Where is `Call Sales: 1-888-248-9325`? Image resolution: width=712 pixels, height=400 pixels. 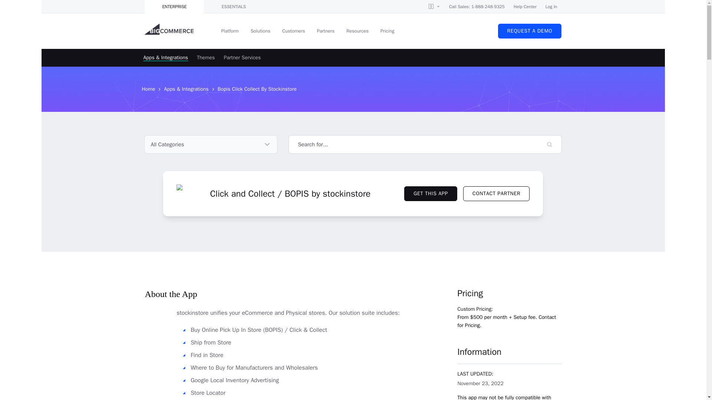 Call Sales: 1-888-248-9325 is located at coordinates (477, 7).